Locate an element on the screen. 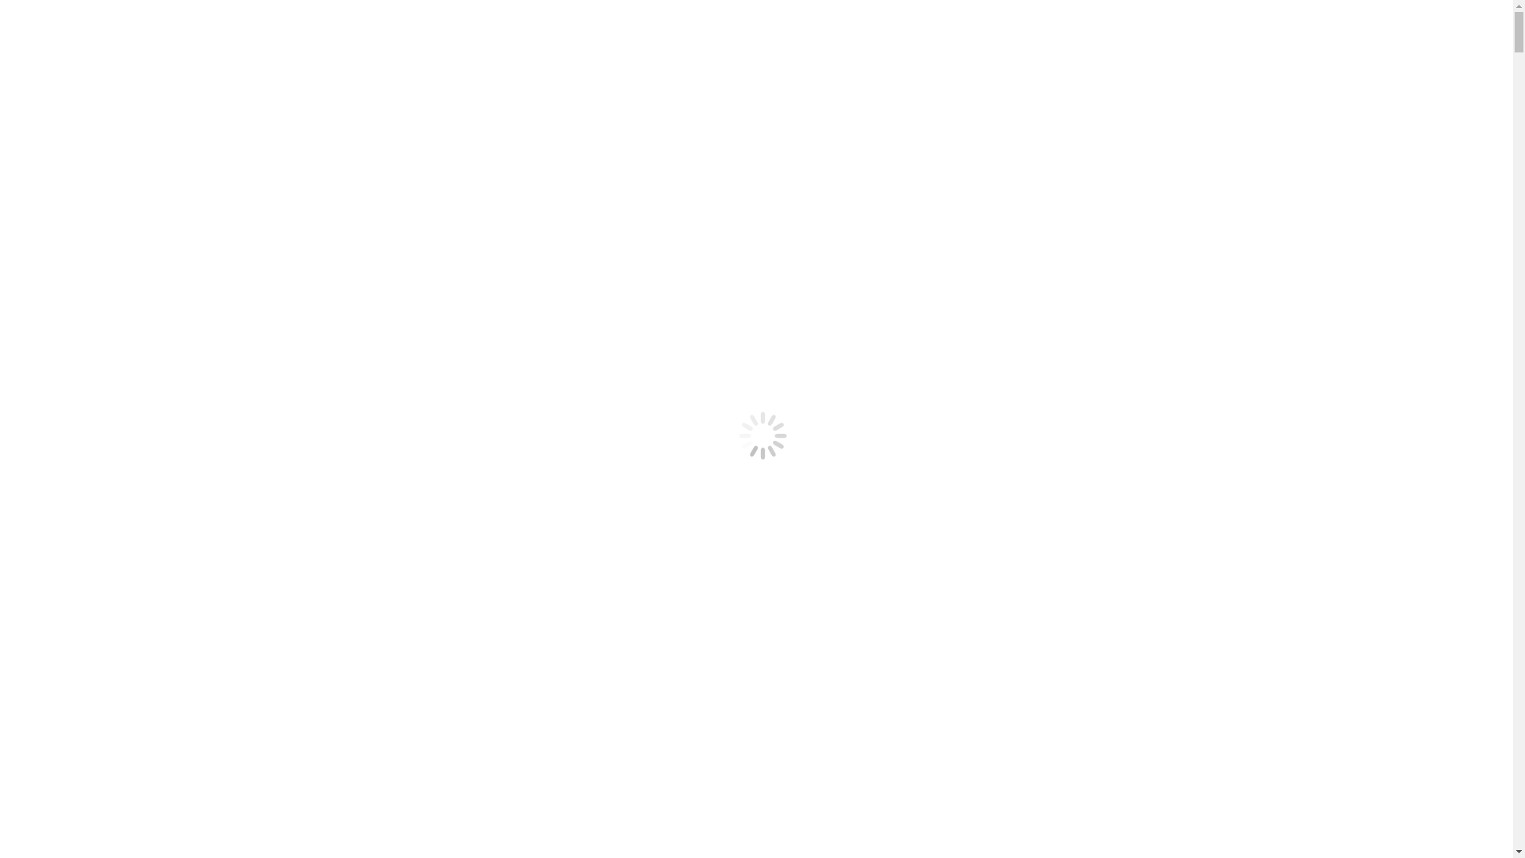 The image size is (1525, 858). Skip to content is located at coordinates (44, 13).